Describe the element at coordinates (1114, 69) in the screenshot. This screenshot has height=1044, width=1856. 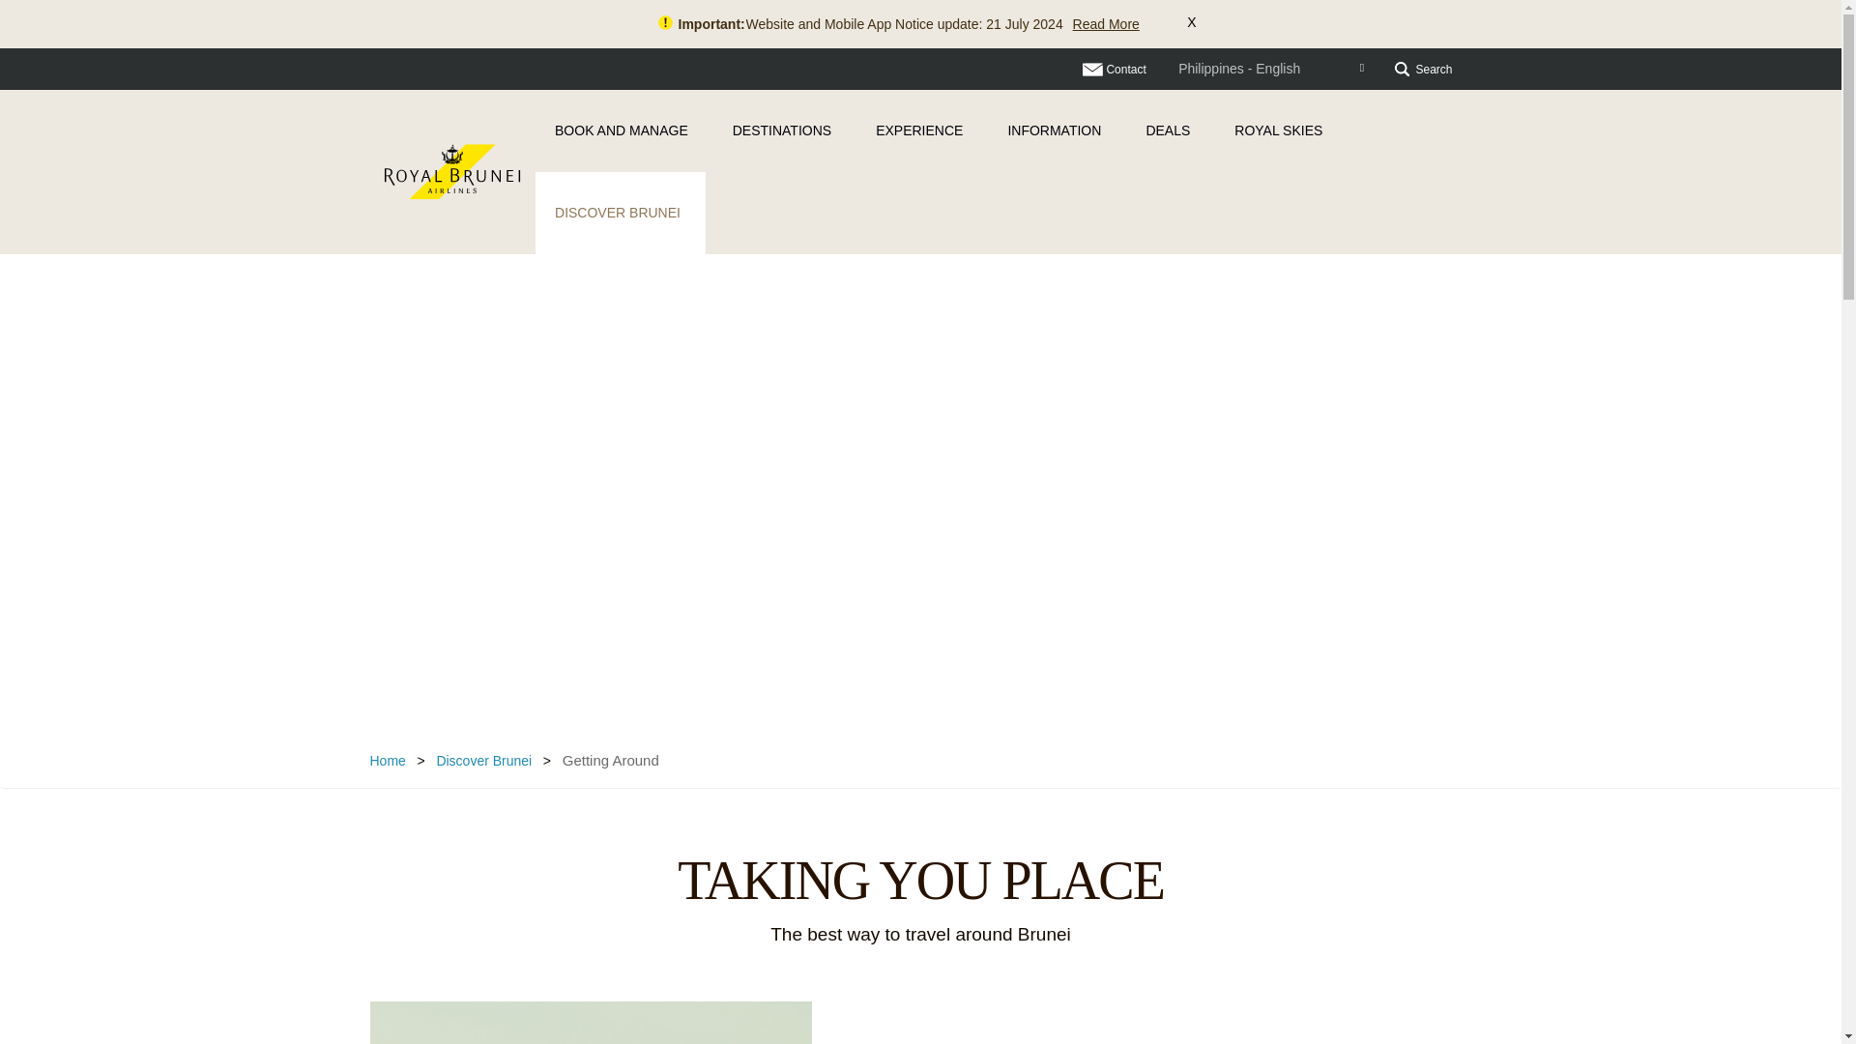
I see `Contact` at that location.